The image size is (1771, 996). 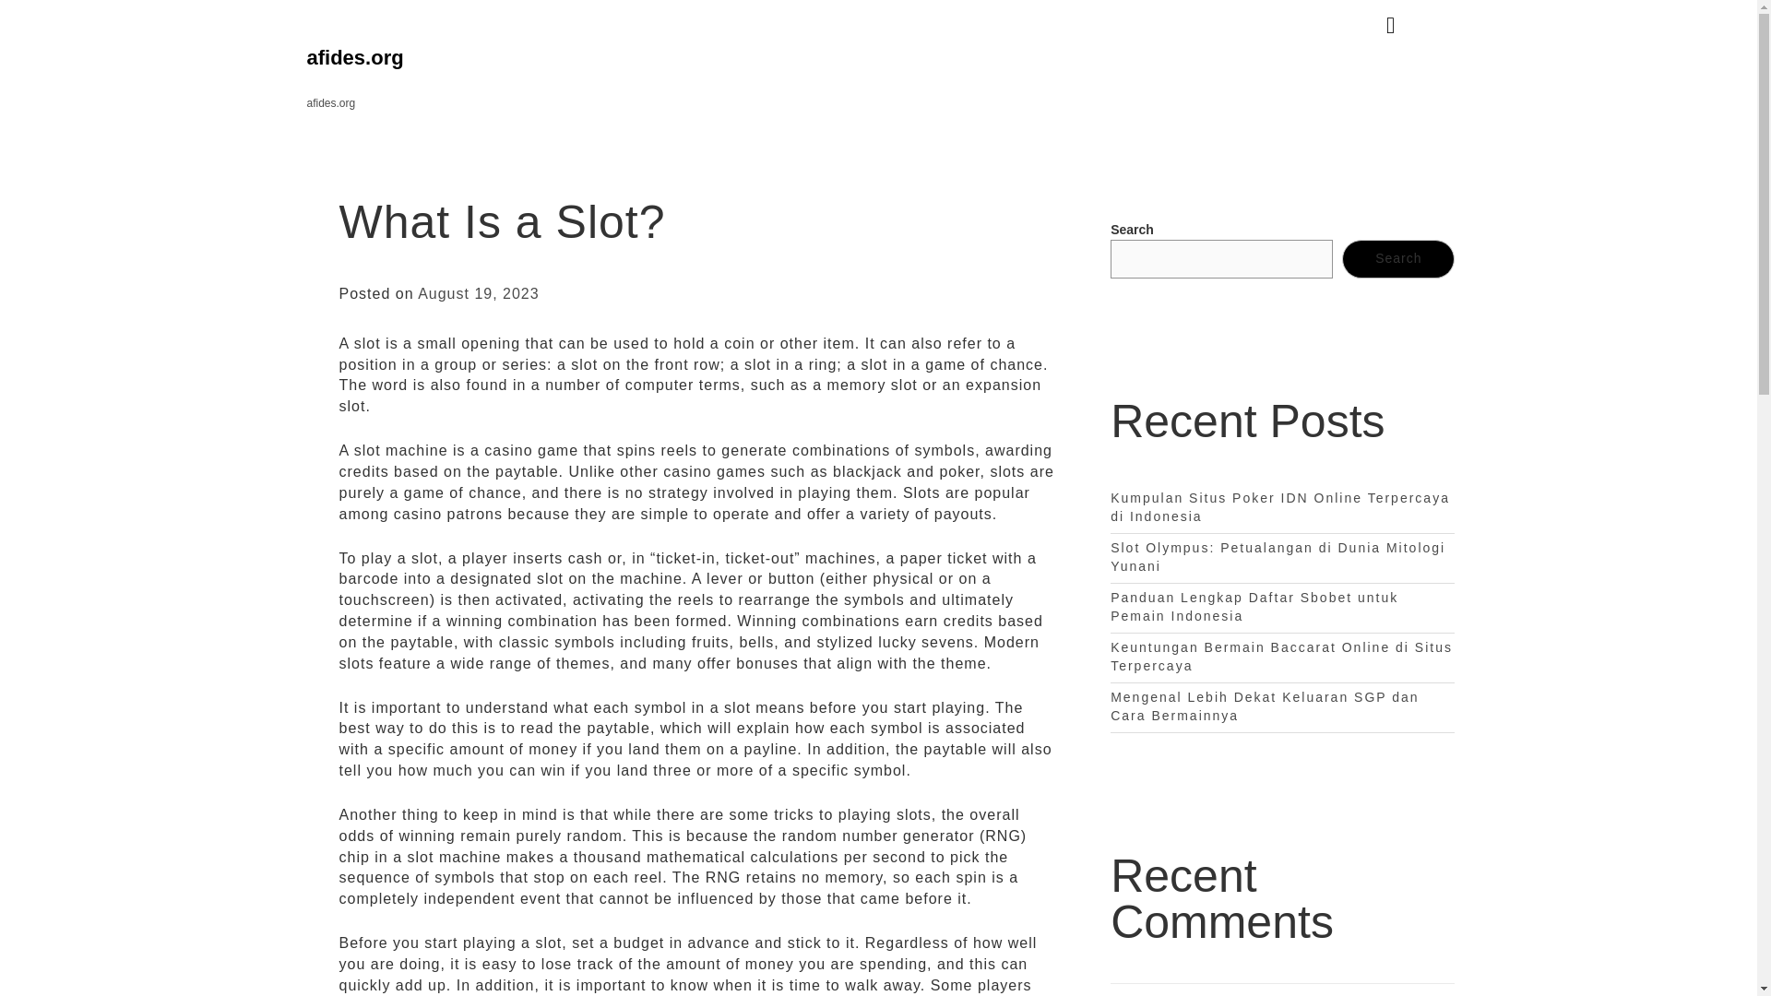 What do you see at coordinates (1398, 259) in the screenshot?
I see `Search` at bounding box center [1398, 259].